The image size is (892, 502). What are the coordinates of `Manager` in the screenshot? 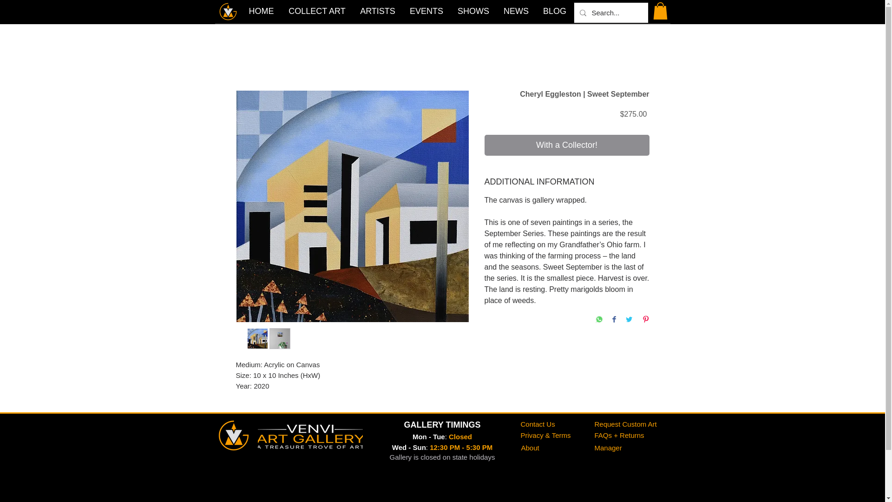 It's located at (608, 448).